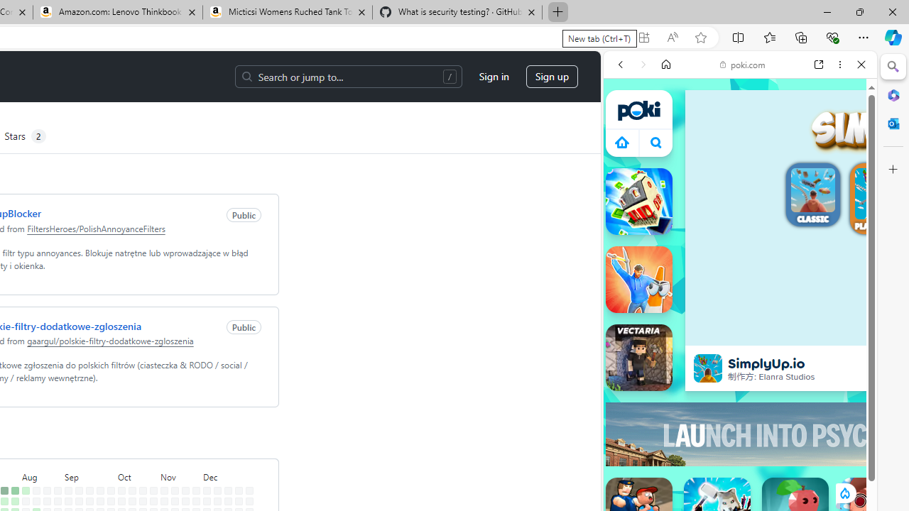 The image size is (909, 511). What do you see at coordinates (553, 77) in the screenshot?
I see `Sign up` at bounding box center [553, 77].